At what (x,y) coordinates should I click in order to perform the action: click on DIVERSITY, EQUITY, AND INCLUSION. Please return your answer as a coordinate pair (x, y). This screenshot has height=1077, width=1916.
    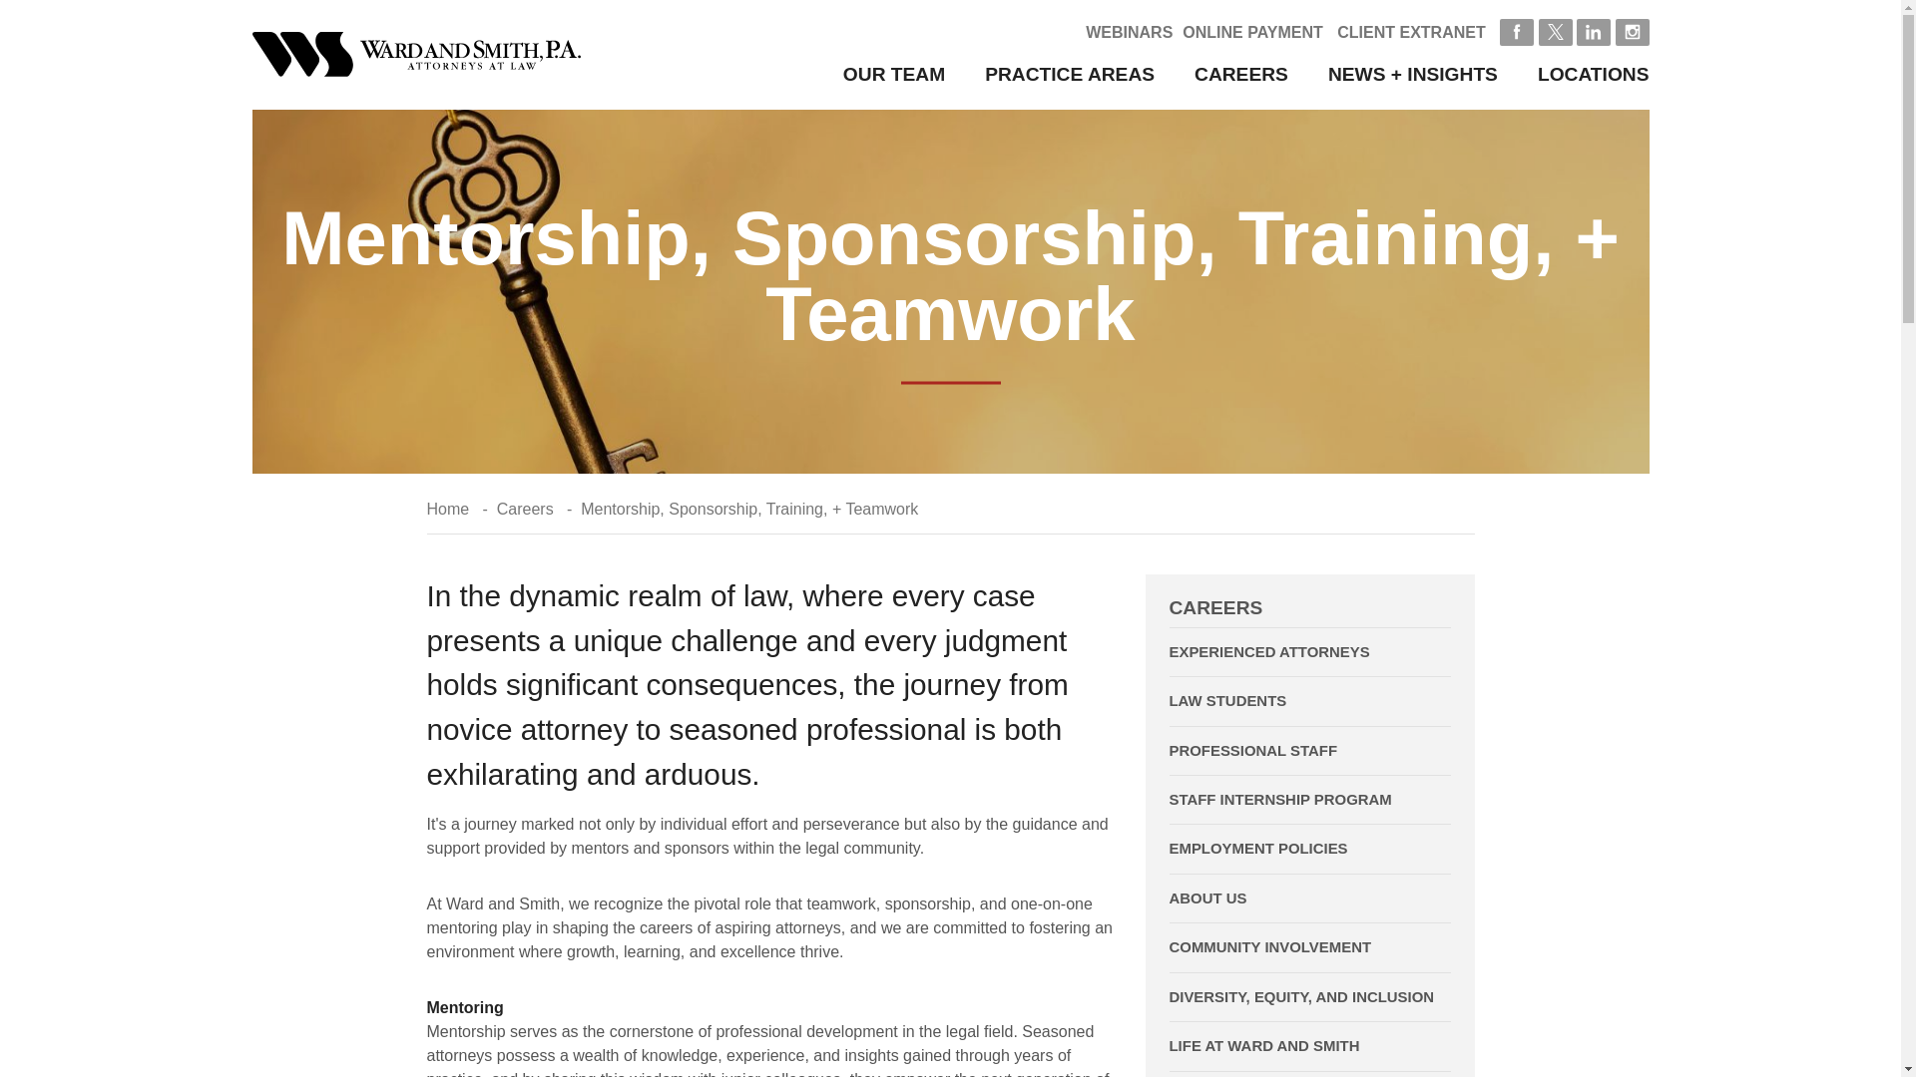
    Looking at the image, I should click on (1309, 997).